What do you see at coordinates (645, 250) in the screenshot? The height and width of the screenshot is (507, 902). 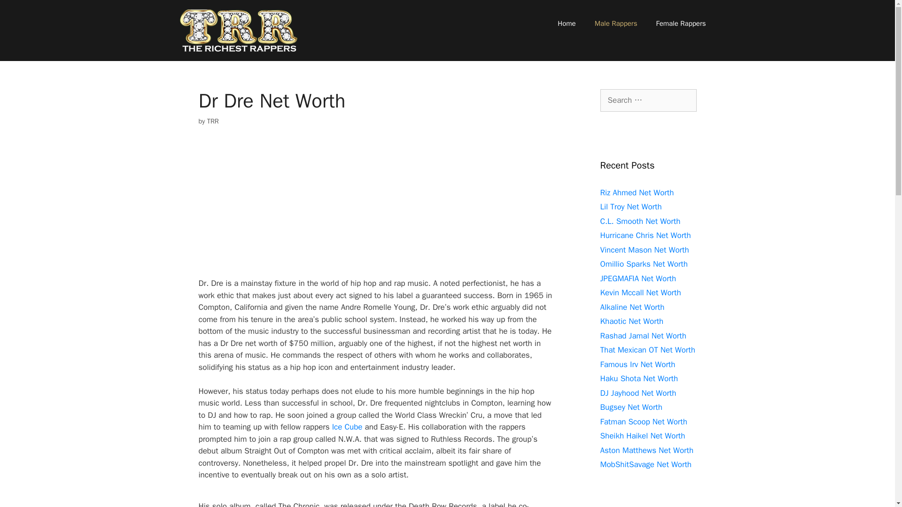 I see `Vincent Mason Net Worth` at bounding box center [645, 250].